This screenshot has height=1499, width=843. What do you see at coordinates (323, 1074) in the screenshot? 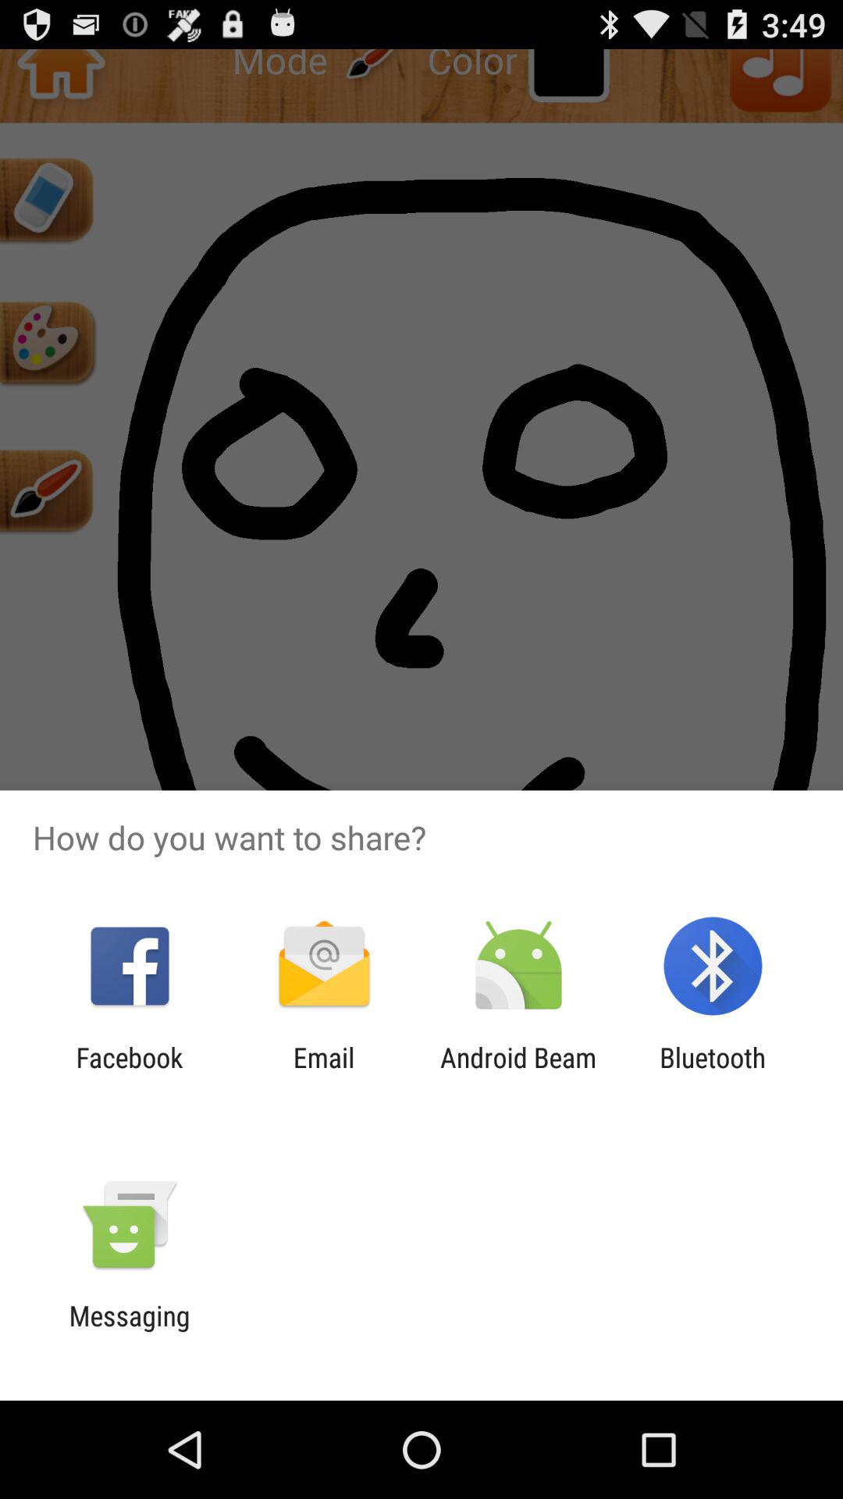
I see `press icon next to the android beam` at bounding box center [323, 1074].